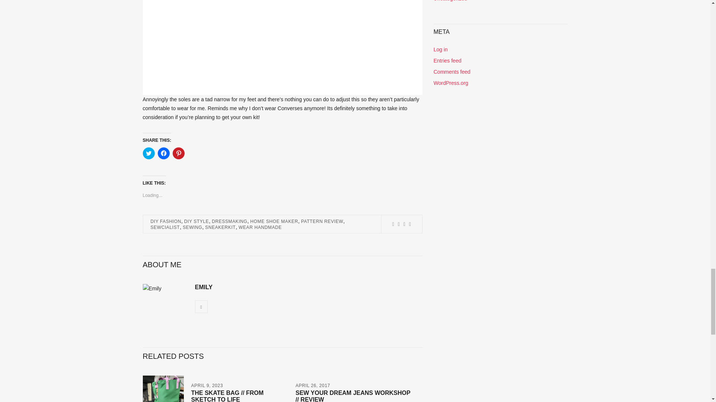  What do you see at coordinates (220, 227) in the screenshot?
I see `SNEAKERKIT` at bounding box center [220, 227].